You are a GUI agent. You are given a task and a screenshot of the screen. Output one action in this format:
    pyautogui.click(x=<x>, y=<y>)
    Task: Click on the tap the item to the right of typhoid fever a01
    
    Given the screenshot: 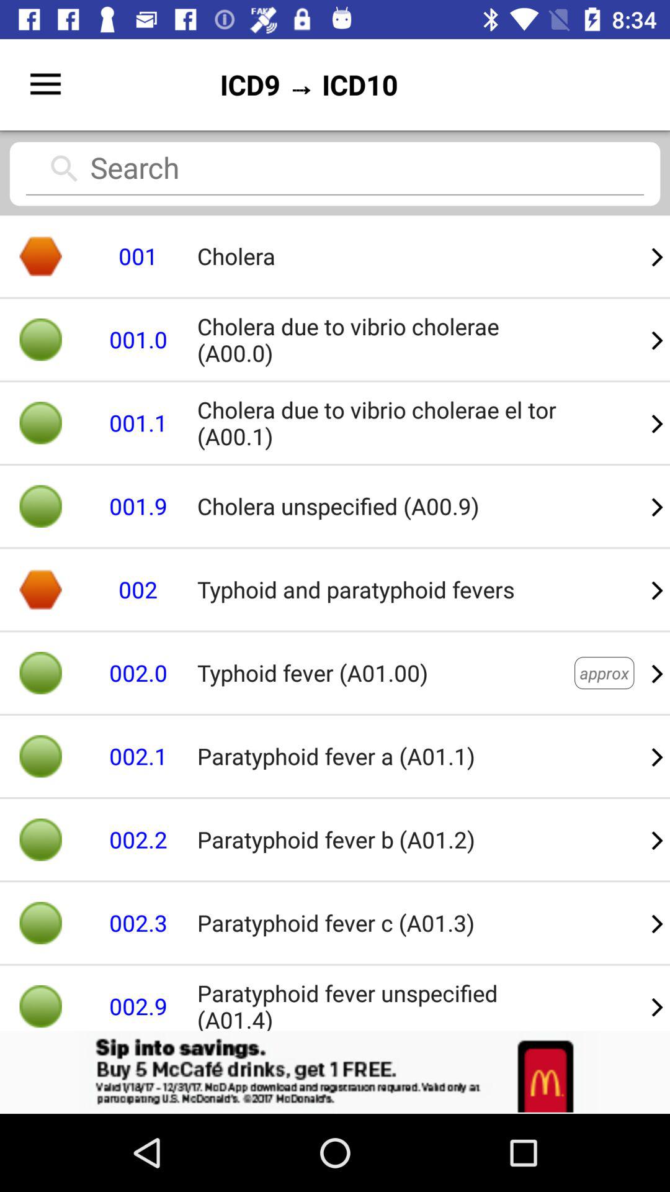 What is the action you would take?
    pyautogui.click(x=604, y=673)
    